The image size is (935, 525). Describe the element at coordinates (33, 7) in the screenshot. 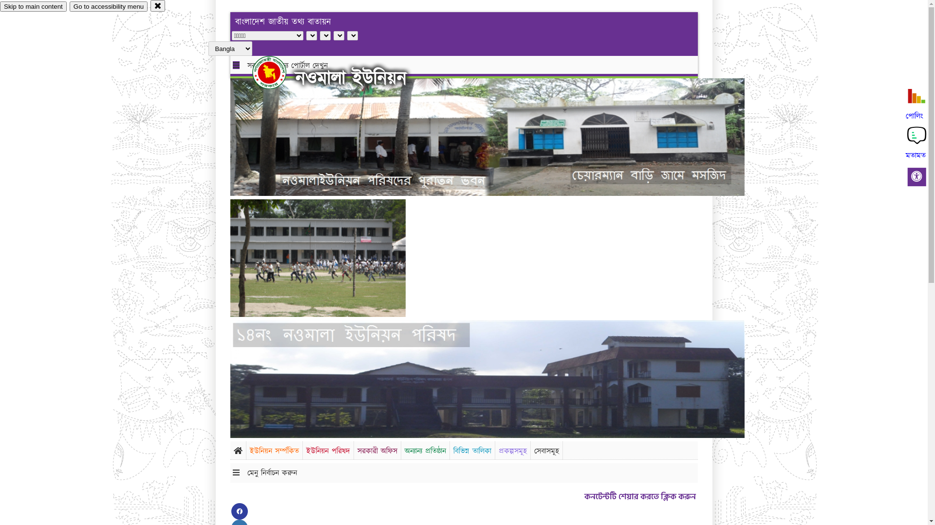

I see `Skip to main content` at that location.